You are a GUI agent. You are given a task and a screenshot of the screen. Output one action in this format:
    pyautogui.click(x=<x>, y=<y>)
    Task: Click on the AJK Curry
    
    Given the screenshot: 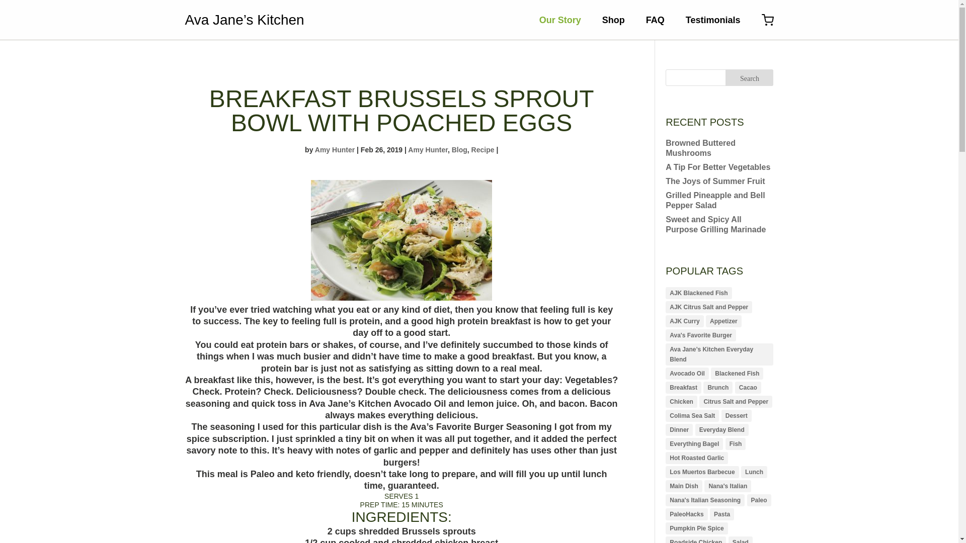 What is the action you would take?
    pyautogui.click(x=684, y=321)
    